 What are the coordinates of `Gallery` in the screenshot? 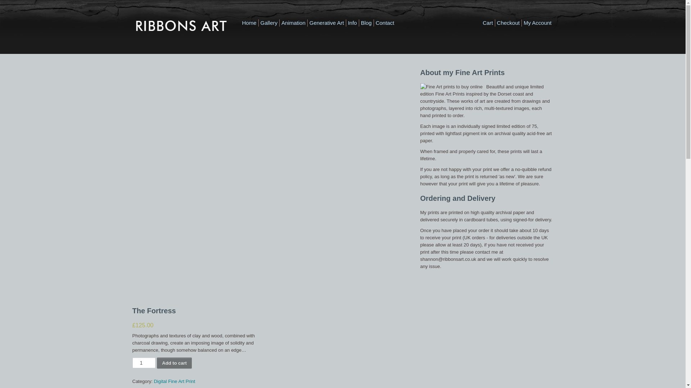 It's located at (269, 23).